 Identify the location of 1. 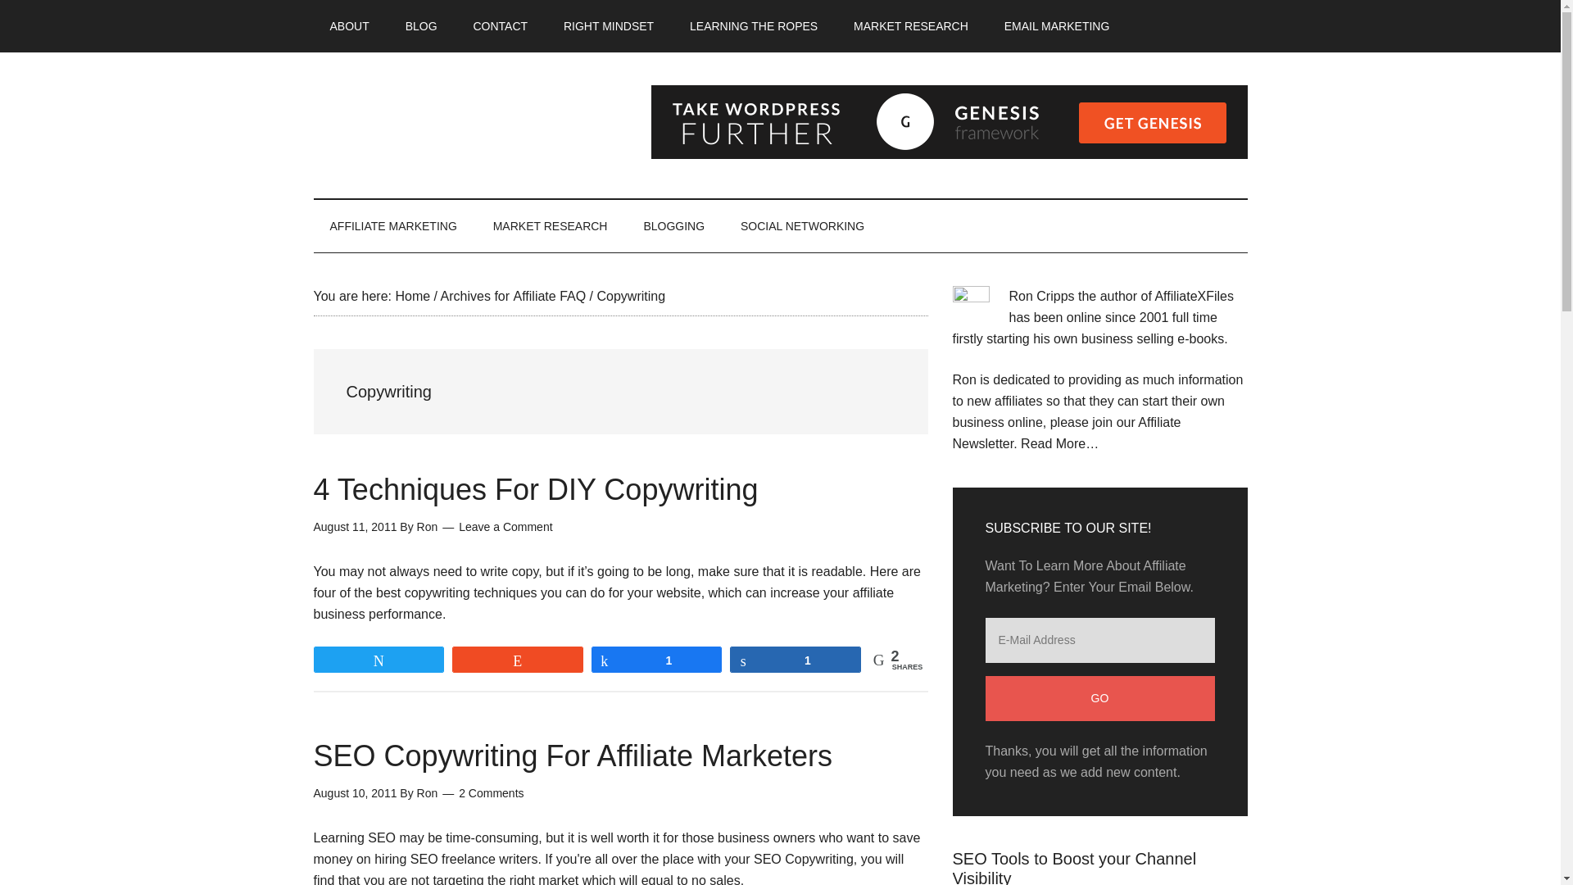
(796, 659).